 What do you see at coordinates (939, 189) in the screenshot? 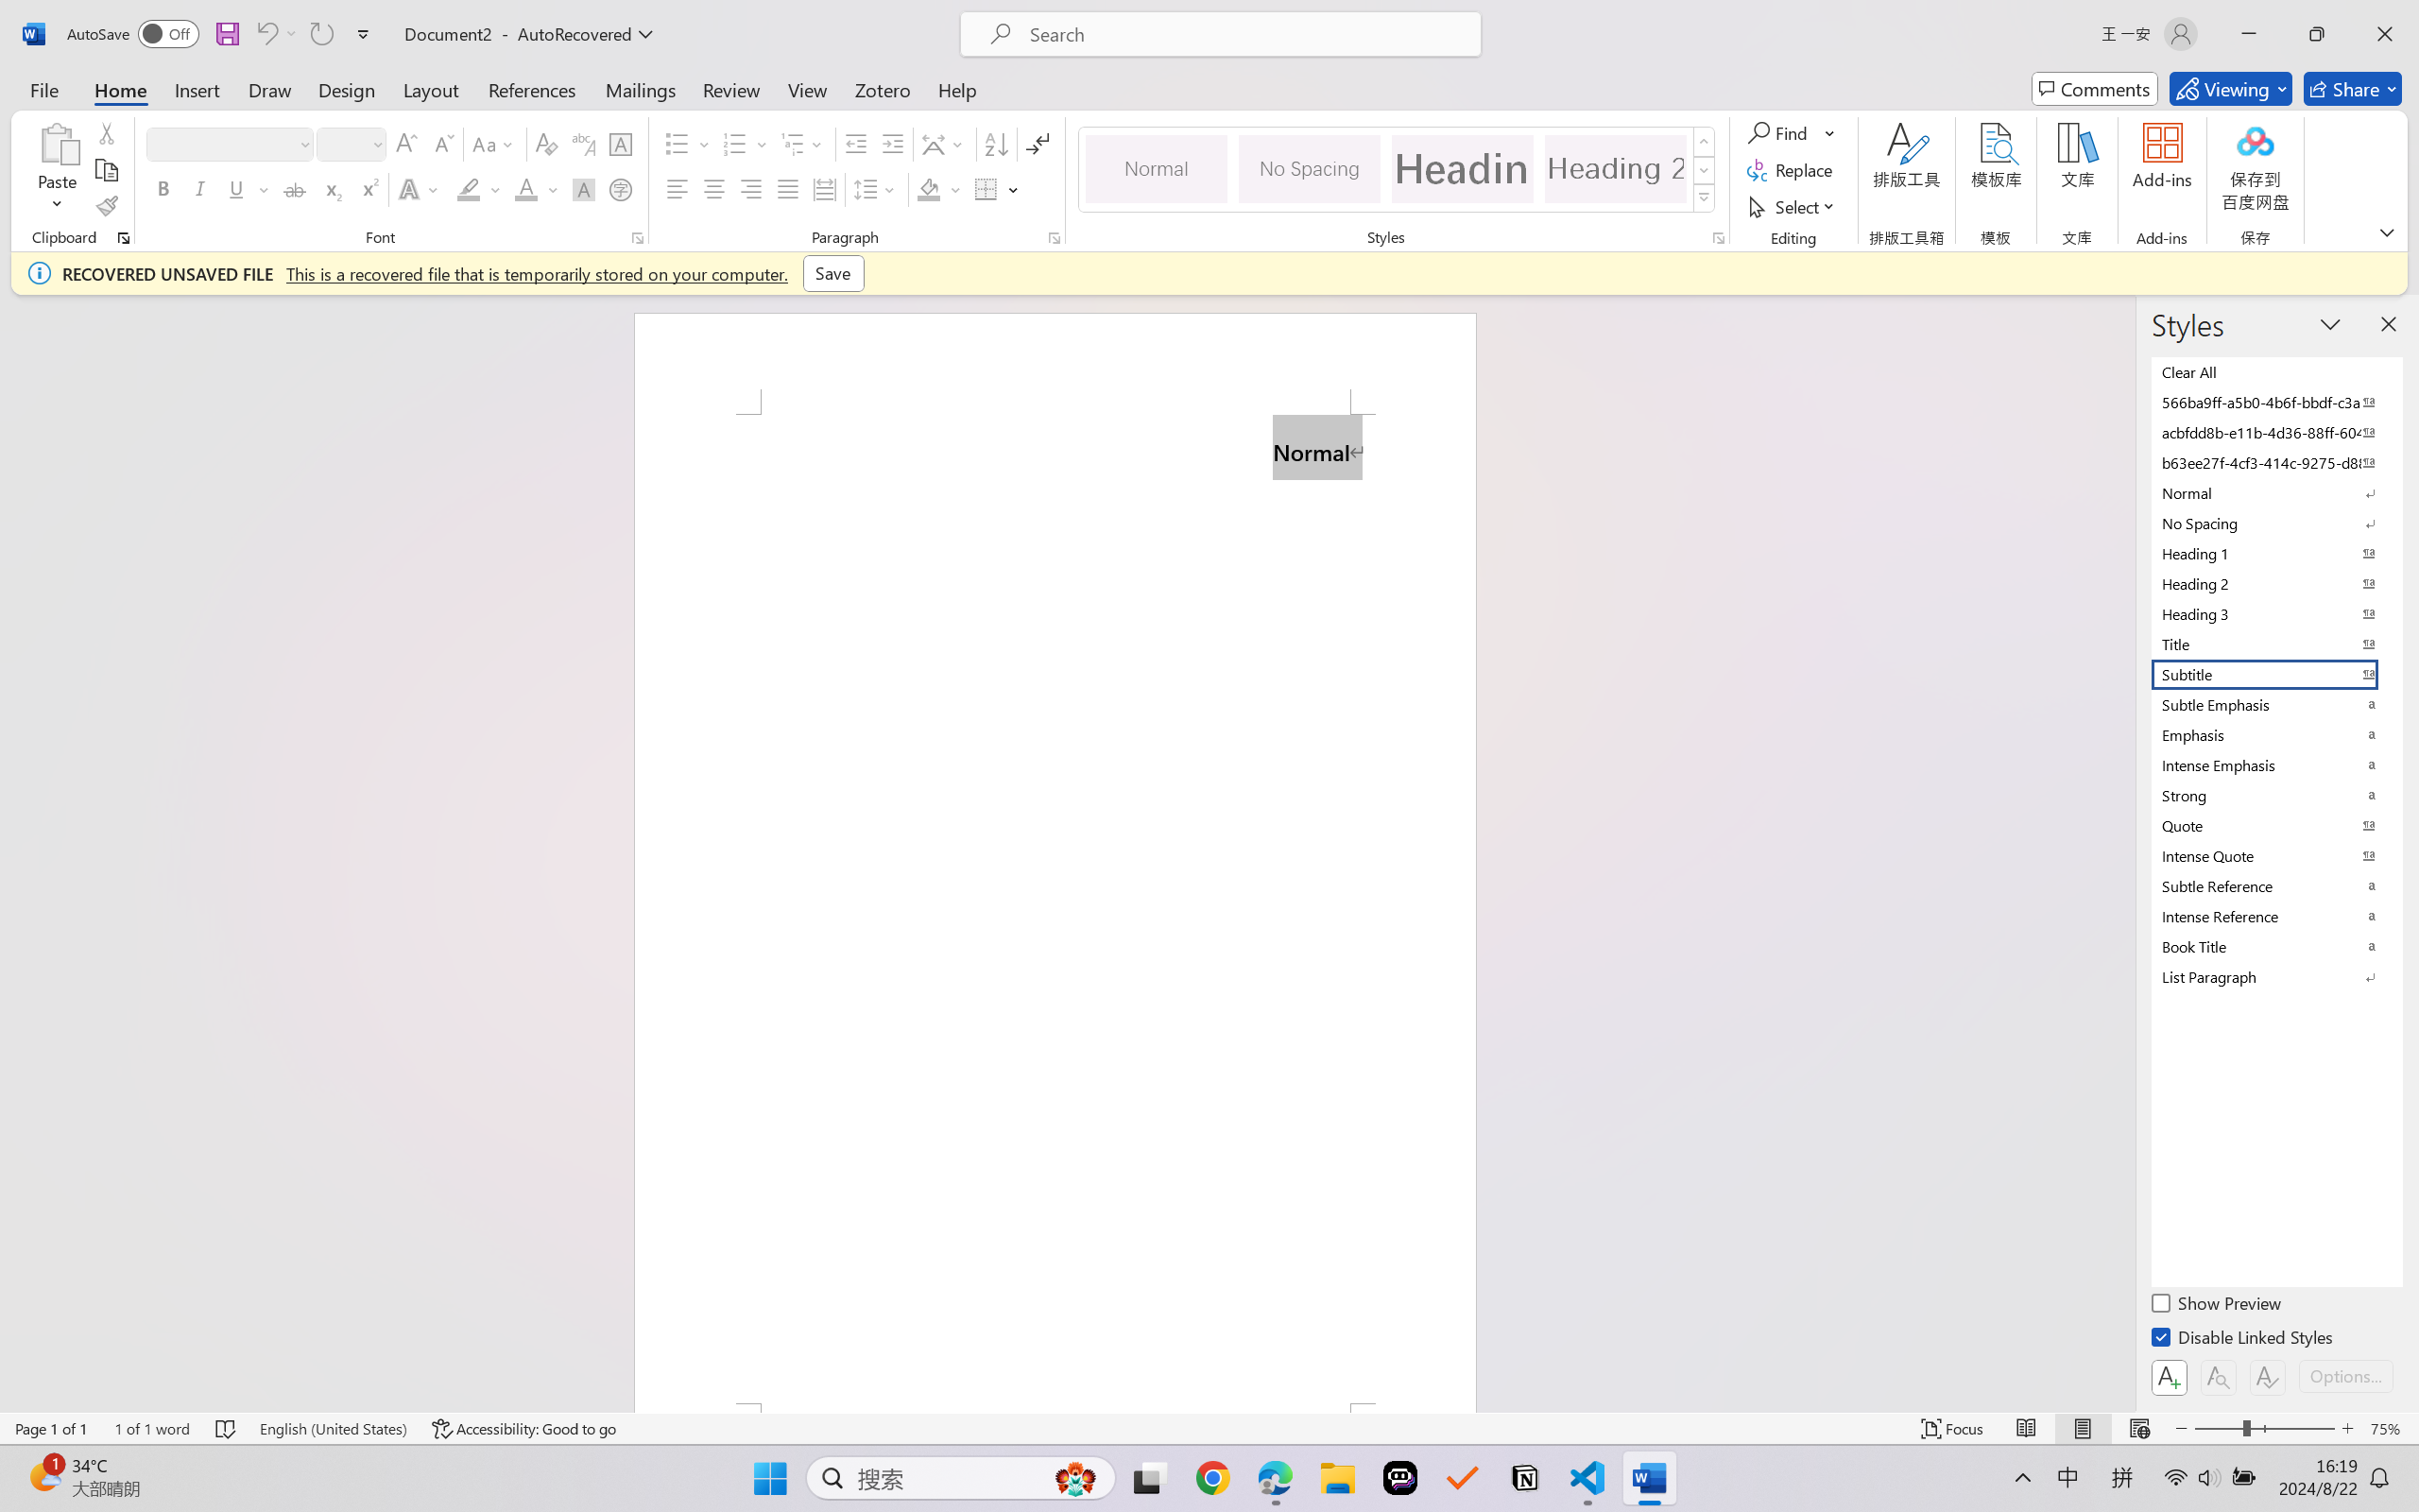
I see `Shading` at bounding box center [939, 189].